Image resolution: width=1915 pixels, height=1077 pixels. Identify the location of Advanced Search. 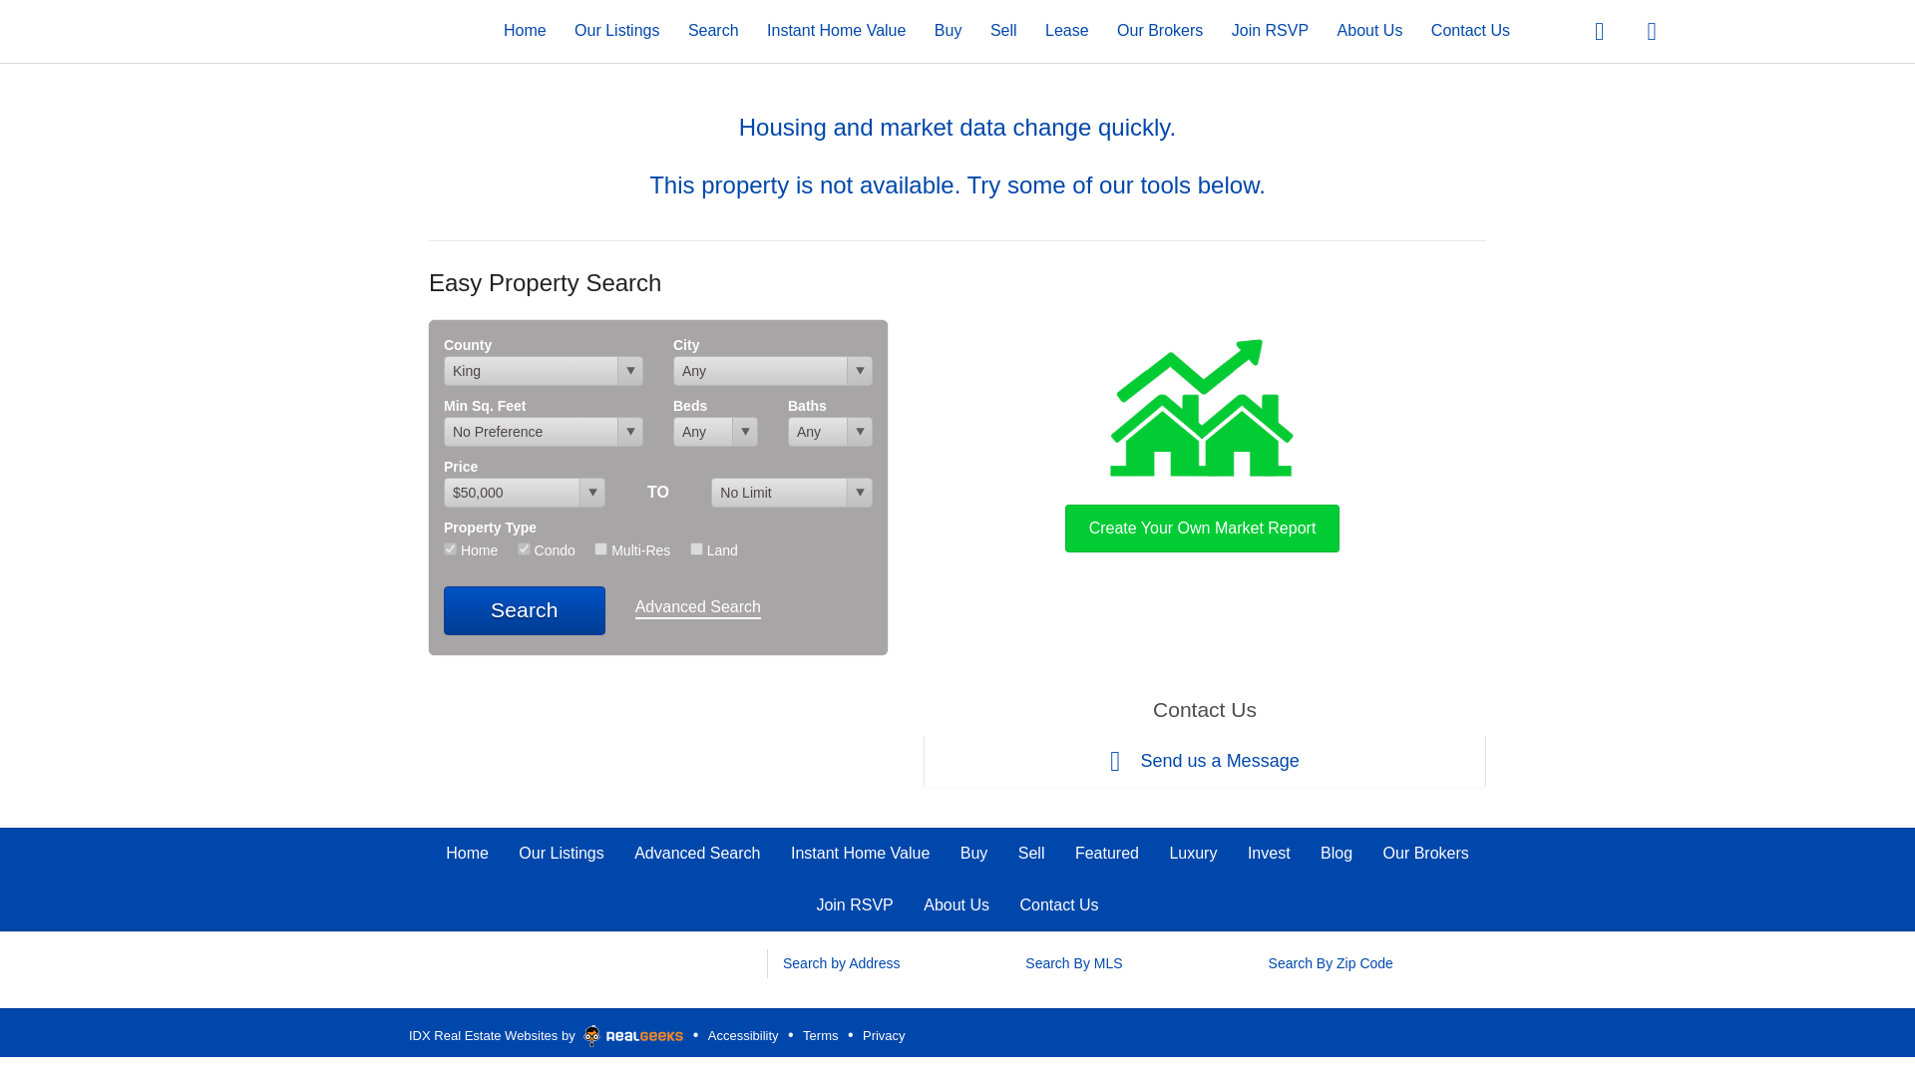
(698, 608).